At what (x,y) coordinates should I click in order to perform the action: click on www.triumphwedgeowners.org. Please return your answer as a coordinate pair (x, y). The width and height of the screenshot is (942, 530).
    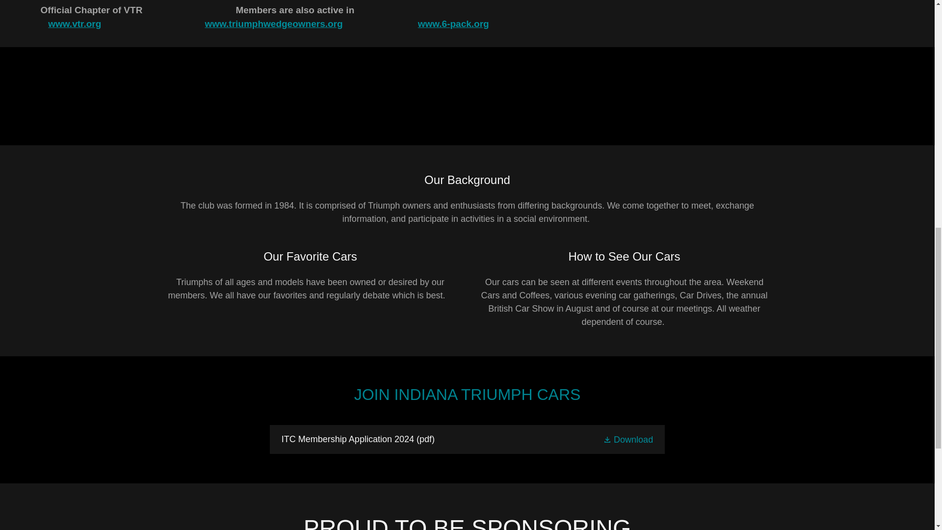
    Looking at the image, I should click on (273, 24).